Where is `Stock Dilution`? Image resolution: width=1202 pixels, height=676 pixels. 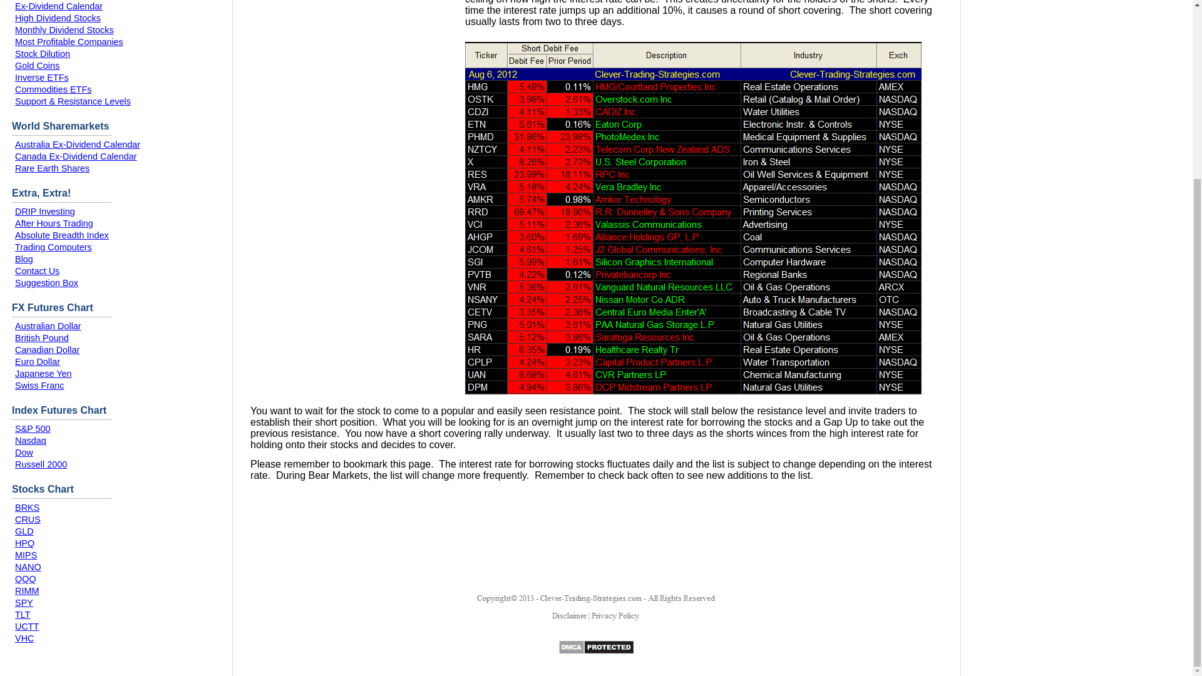
Stock Dilution is located at coordinates (42, 53).